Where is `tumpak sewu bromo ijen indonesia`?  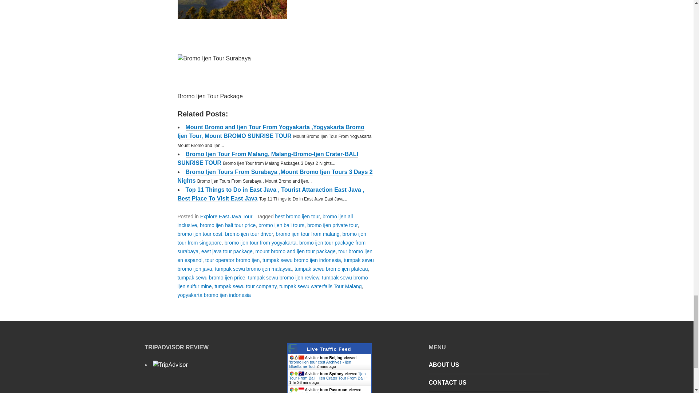
tumpak sewu bromo ijen indonesia is located at coordinates (301, 260).